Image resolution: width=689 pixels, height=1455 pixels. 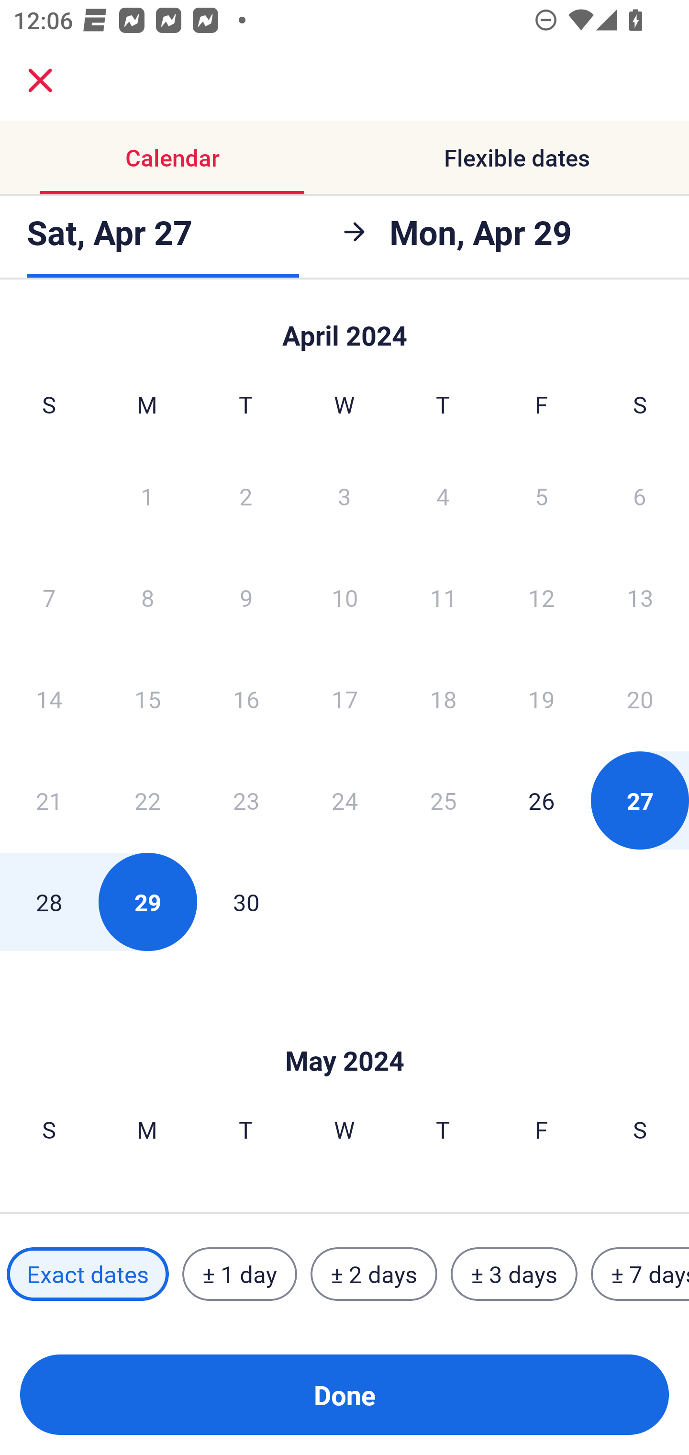 What do you see at coordinates (542, 496) in the screenshot?
I see `5 Friday, April 5, 2024` at bounding box center [542, 496].